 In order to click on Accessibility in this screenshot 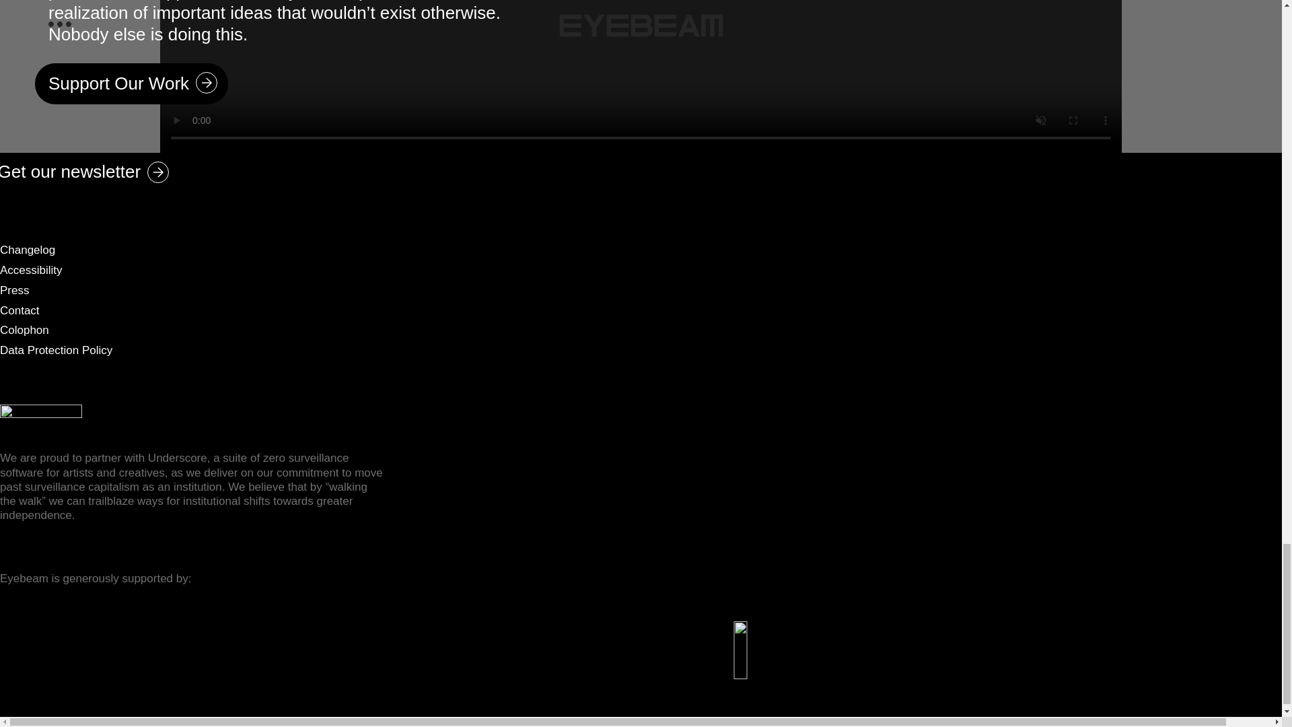, I will do `click(31, 271)`.